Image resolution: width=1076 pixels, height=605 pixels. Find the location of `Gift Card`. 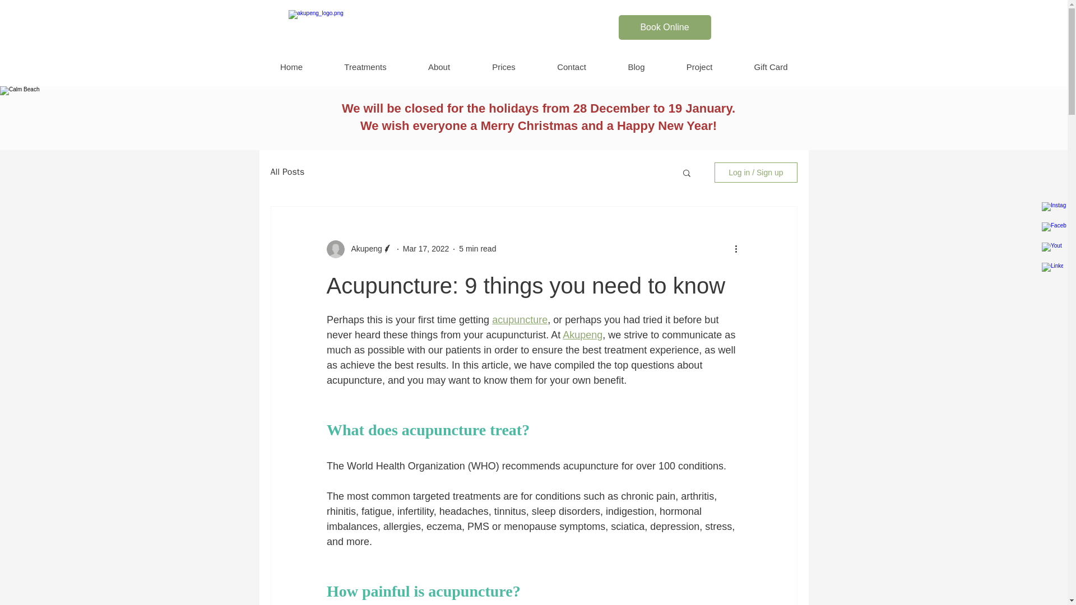

Gift Card is located at coordinates (771, 67).